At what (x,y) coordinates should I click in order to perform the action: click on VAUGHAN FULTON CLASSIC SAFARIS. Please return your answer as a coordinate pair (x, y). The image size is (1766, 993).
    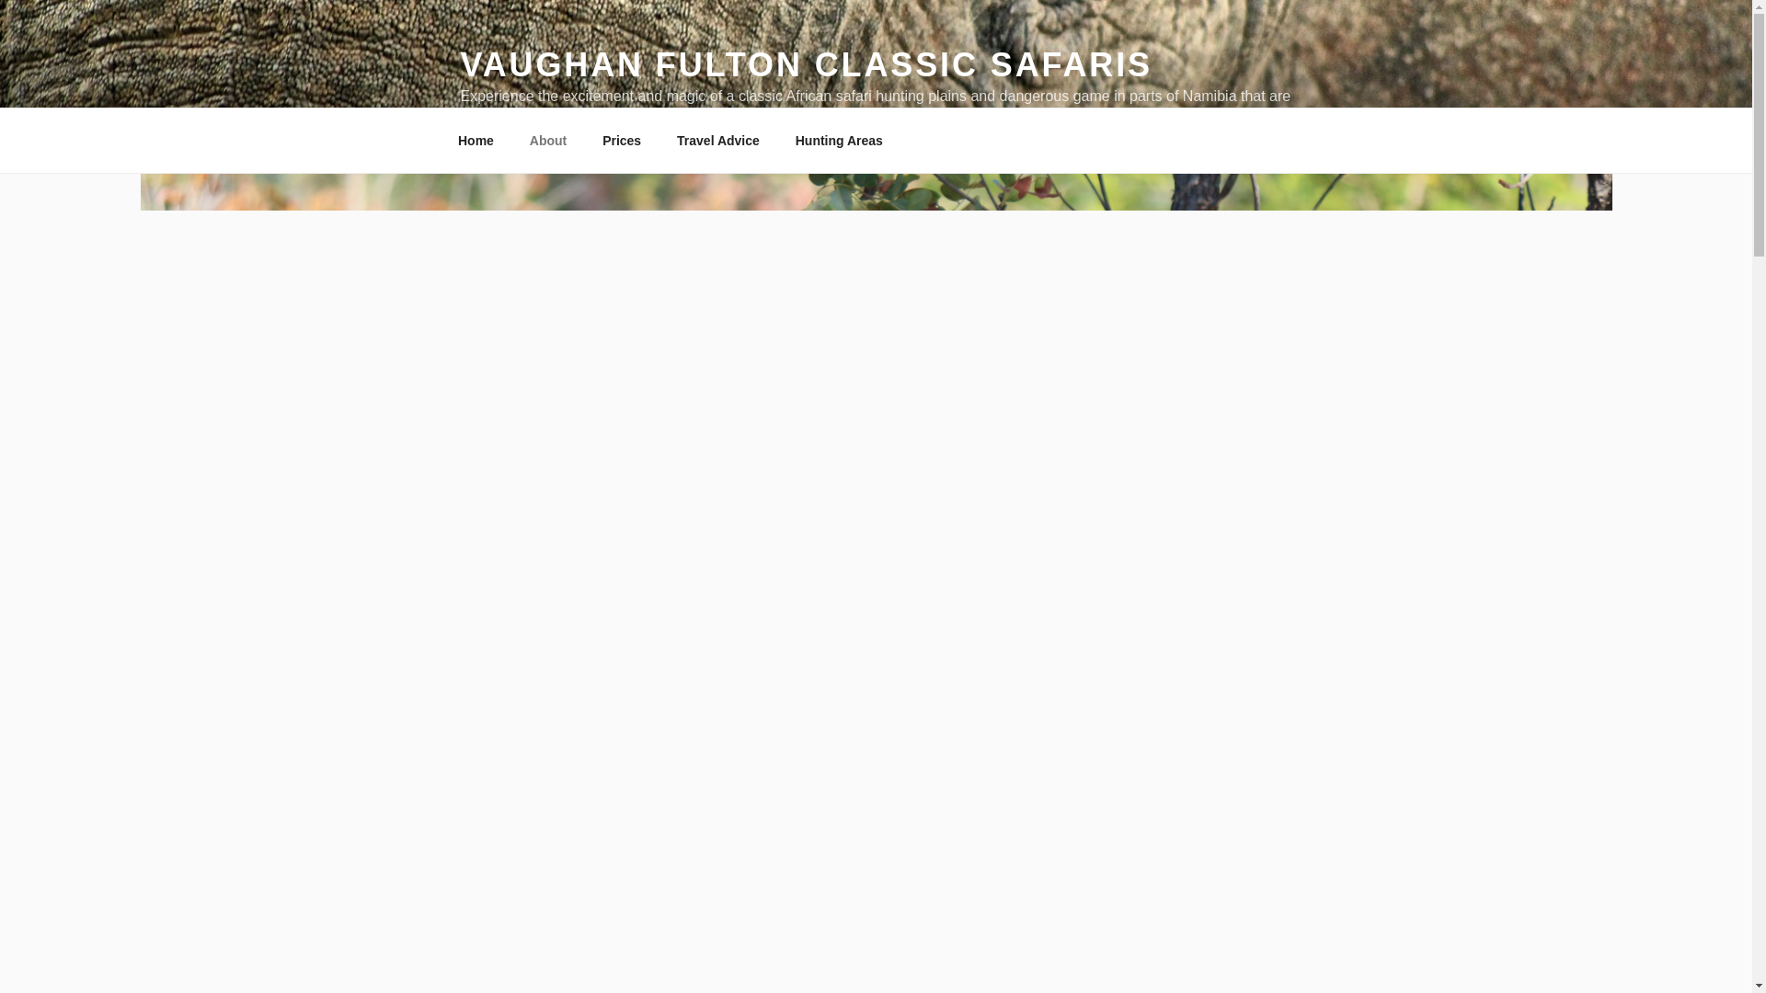
    Looking at the image, I should click on (805, 64).